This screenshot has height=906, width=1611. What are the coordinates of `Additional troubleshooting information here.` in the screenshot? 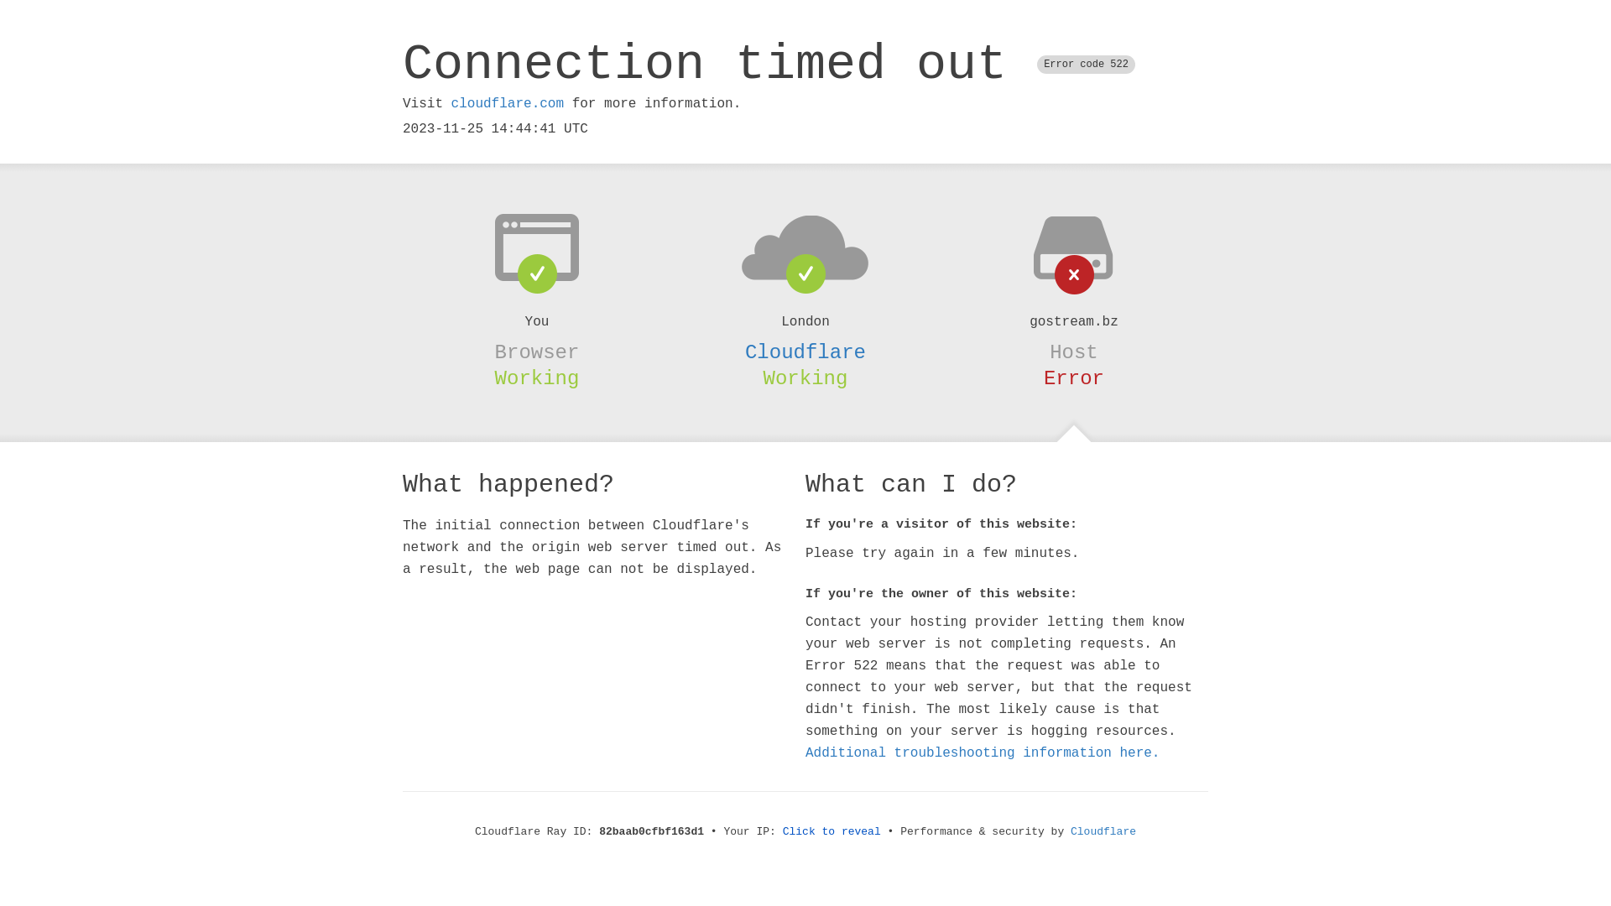 It's located at (983, 753).